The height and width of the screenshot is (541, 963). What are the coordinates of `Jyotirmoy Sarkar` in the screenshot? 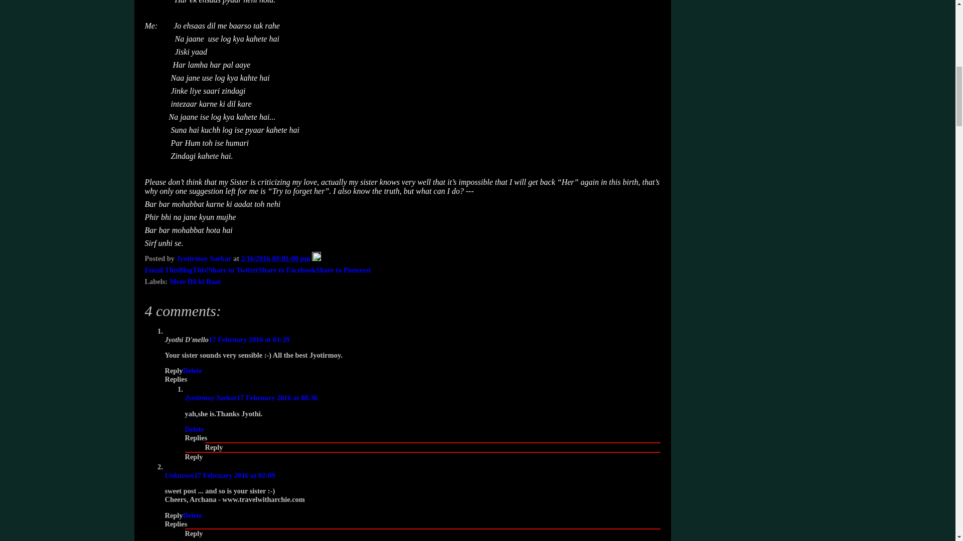 It's located at (205, 258).